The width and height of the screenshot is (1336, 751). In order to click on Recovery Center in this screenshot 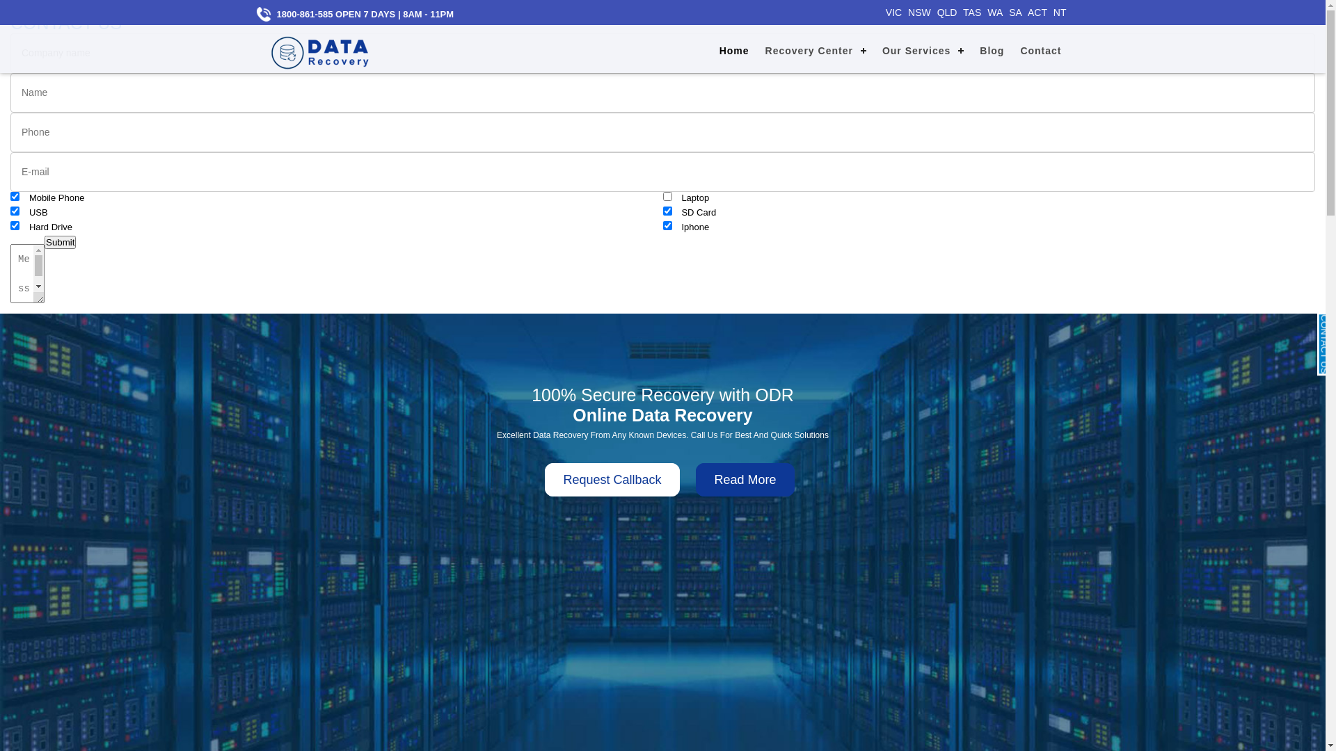, I will do `click(816, 49)`.